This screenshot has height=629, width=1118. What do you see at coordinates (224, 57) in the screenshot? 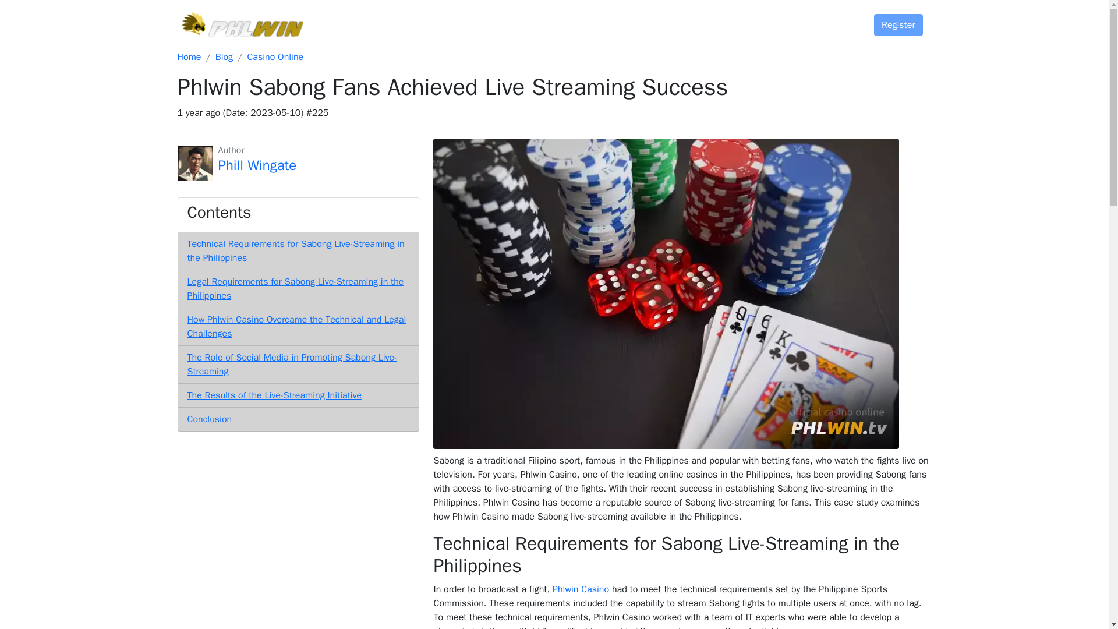
I see `Phlwin Blog` at bounding box center [224, 57].